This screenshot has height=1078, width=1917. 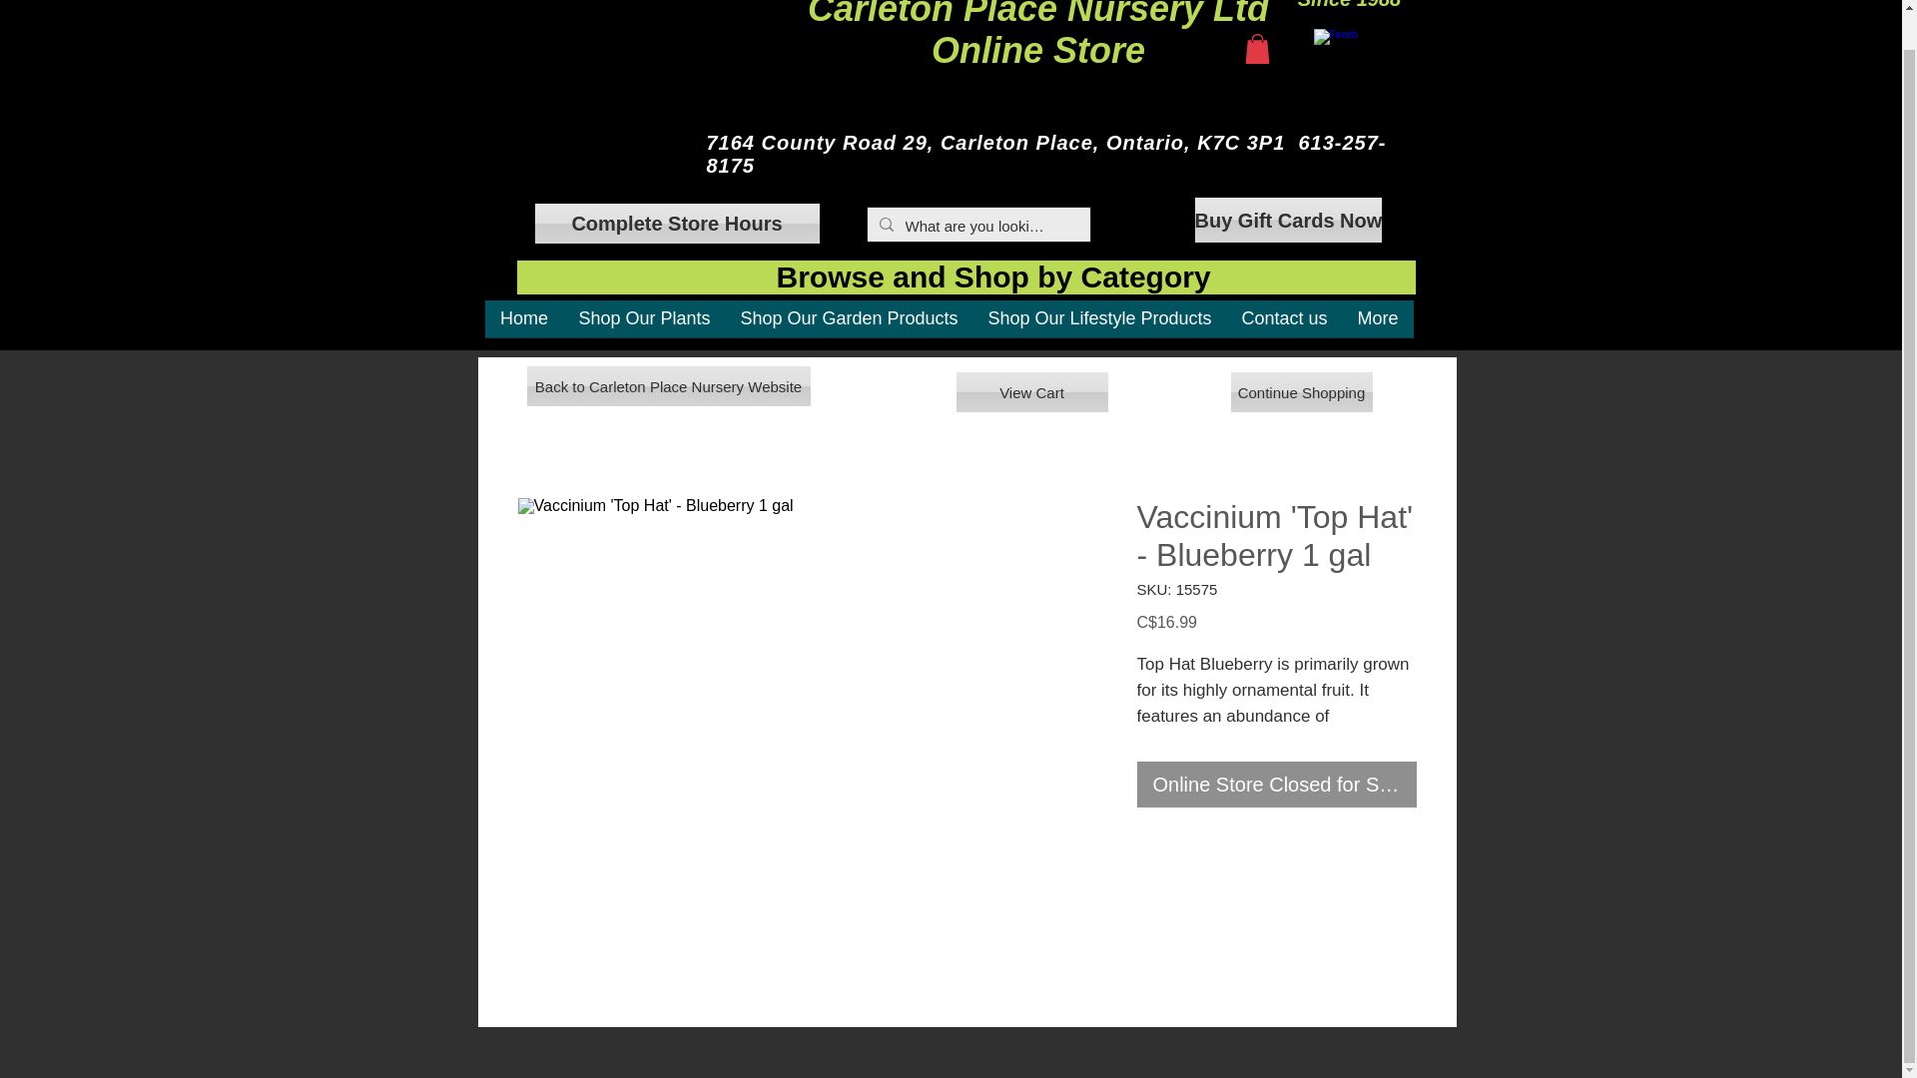 I want to click on Shop Our Garden Products, so click(x=1301, y=391).